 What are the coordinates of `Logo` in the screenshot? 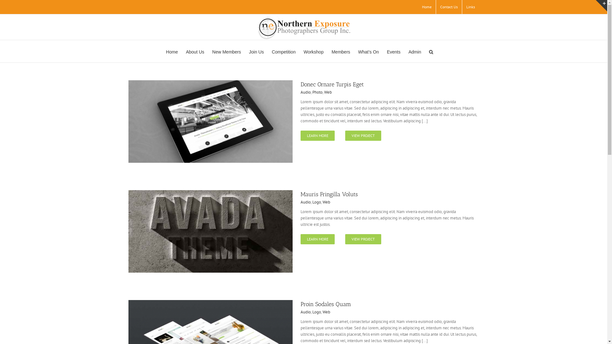 It's located at (317, 202).